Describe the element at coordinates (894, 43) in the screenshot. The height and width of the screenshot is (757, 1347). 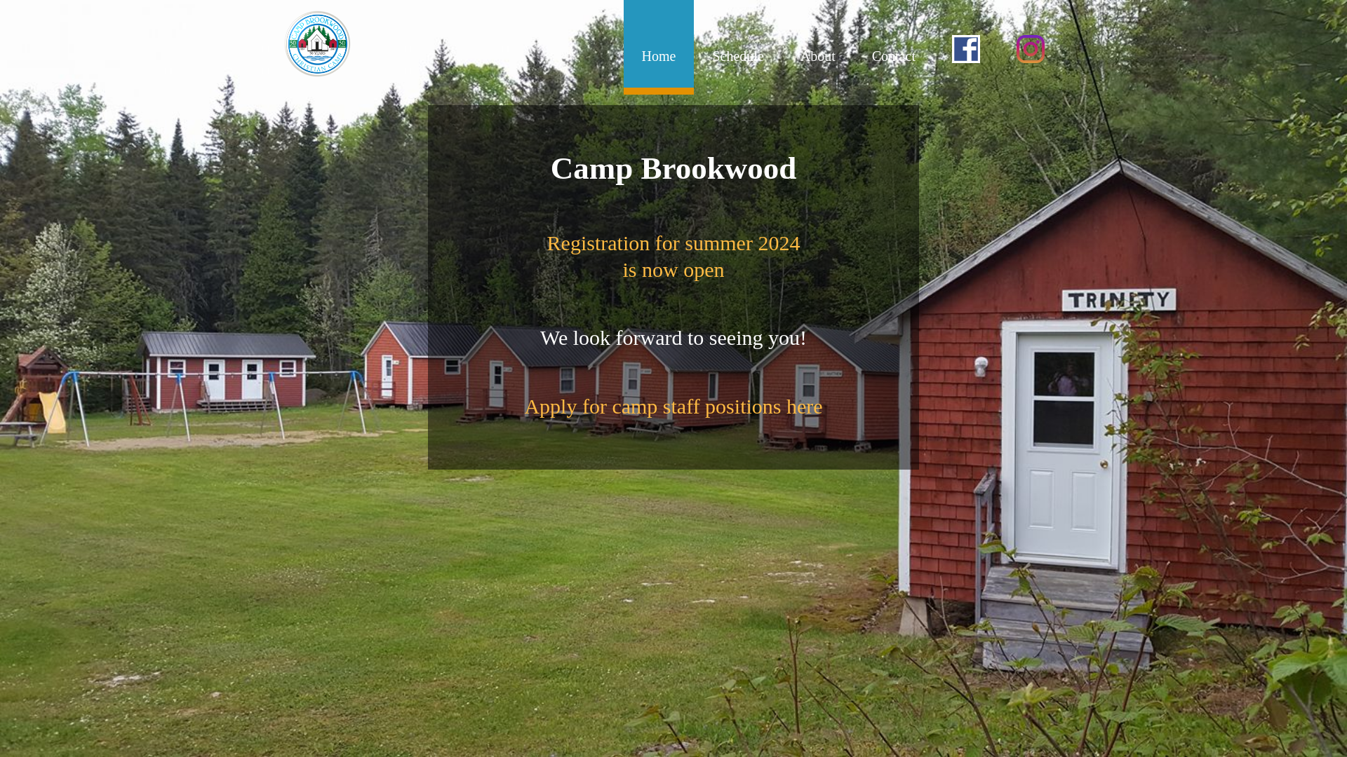
I see `Contact` at that location.